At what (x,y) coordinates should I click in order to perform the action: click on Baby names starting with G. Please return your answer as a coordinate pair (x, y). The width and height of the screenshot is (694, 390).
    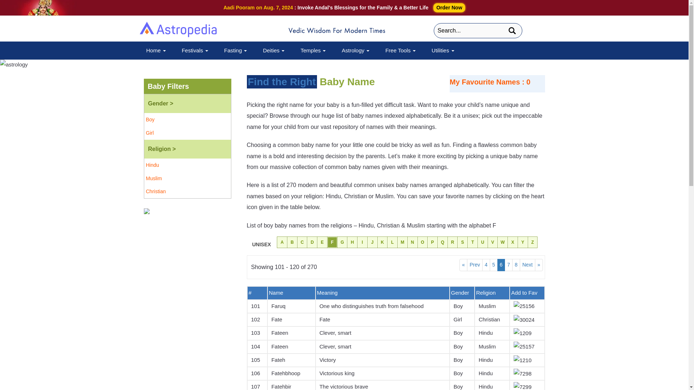
    Looking at the image, I should click on (343, 242).